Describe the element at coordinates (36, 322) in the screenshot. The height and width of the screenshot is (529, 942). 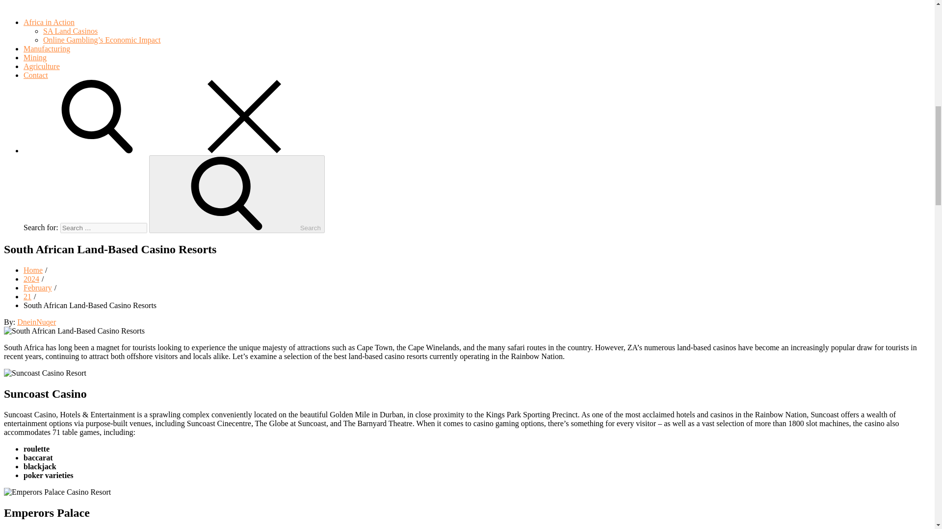
I see `DneinNuqer` at that location.